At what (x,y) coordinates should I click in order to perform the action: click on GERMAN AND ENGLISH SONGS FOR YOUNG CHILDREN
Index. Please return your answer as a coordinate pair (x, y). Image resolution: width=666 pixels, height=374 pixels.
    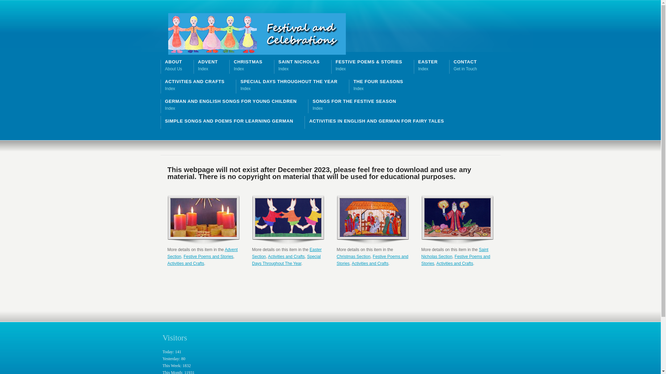
    Looking at the image, I should click on (231, 105).